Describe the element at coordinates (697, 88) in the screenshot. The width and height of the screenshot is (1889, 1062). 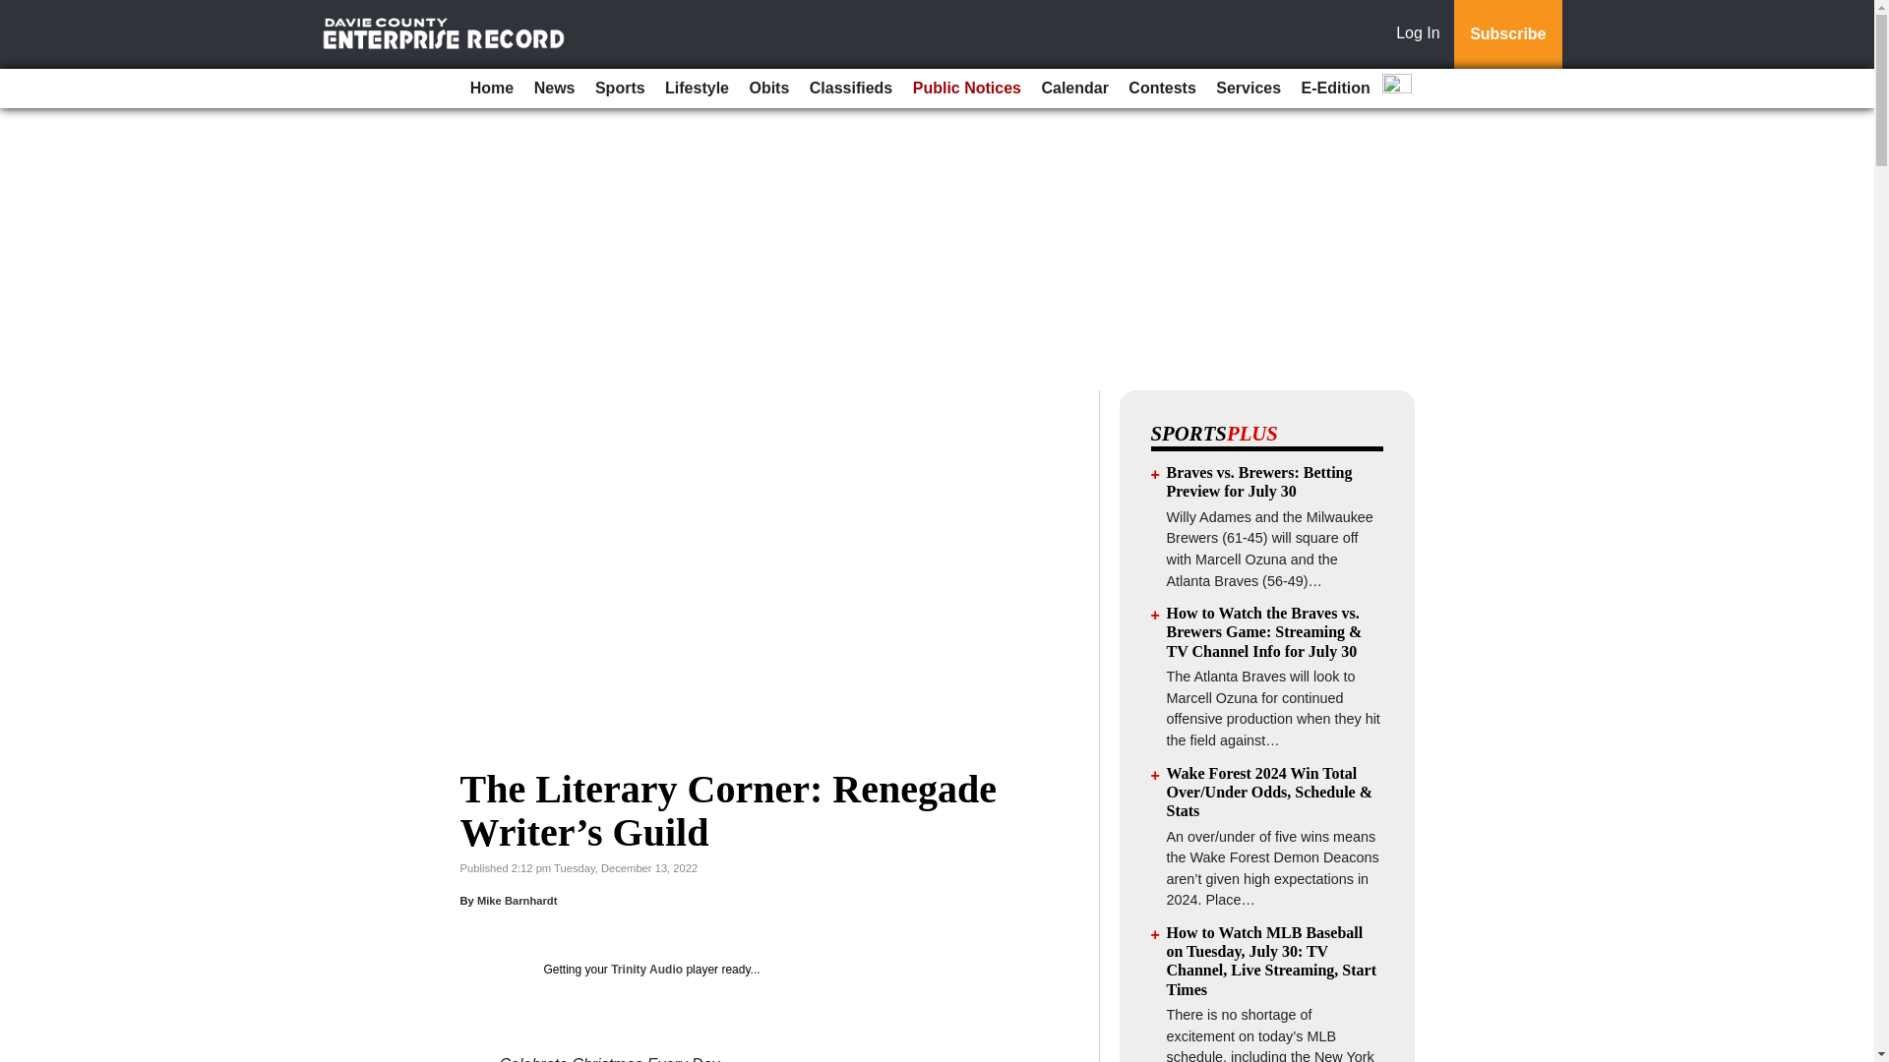
I see `Lifestyle` at that location.